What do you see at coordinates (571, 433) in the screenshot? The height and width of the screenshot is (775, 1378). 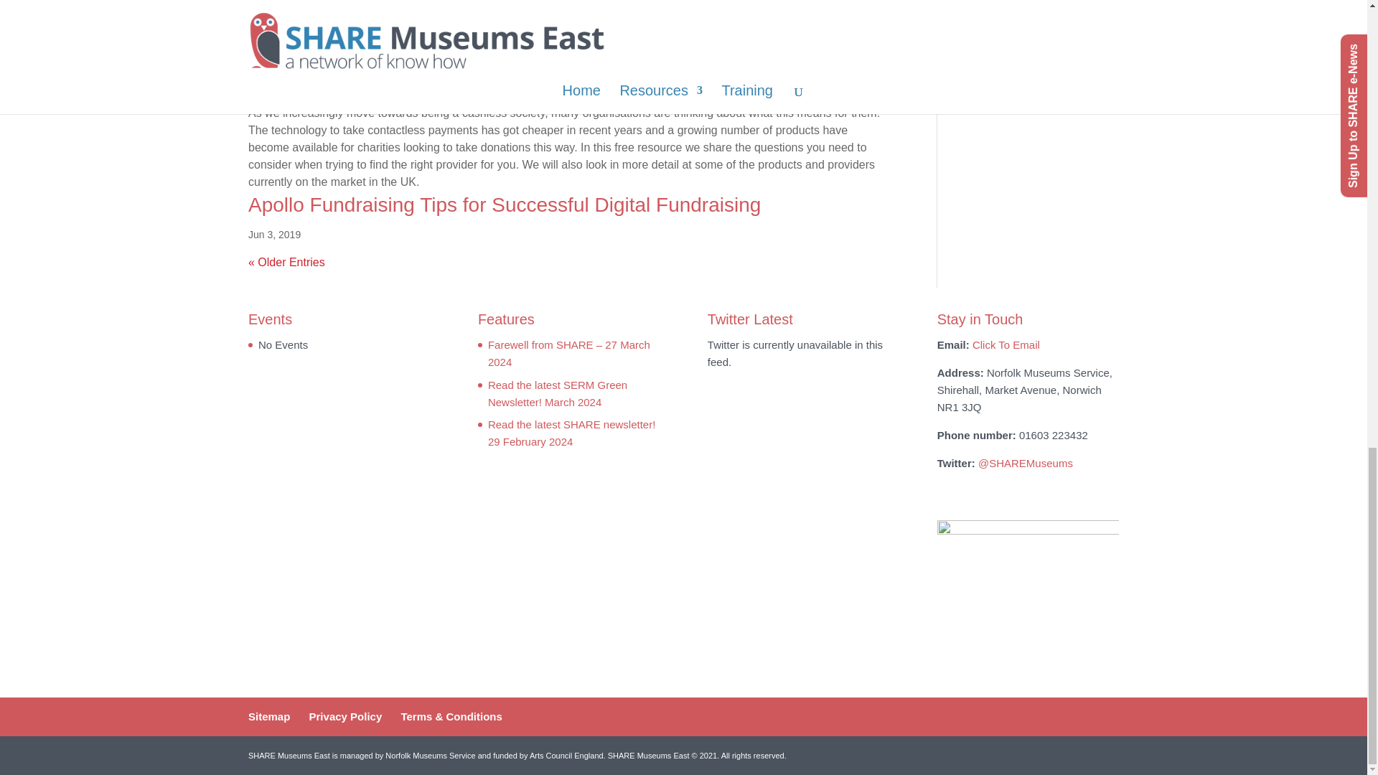 I see `Read the latest SHARE newsletter! 29 February 2024` at bounding box center [571, 433].